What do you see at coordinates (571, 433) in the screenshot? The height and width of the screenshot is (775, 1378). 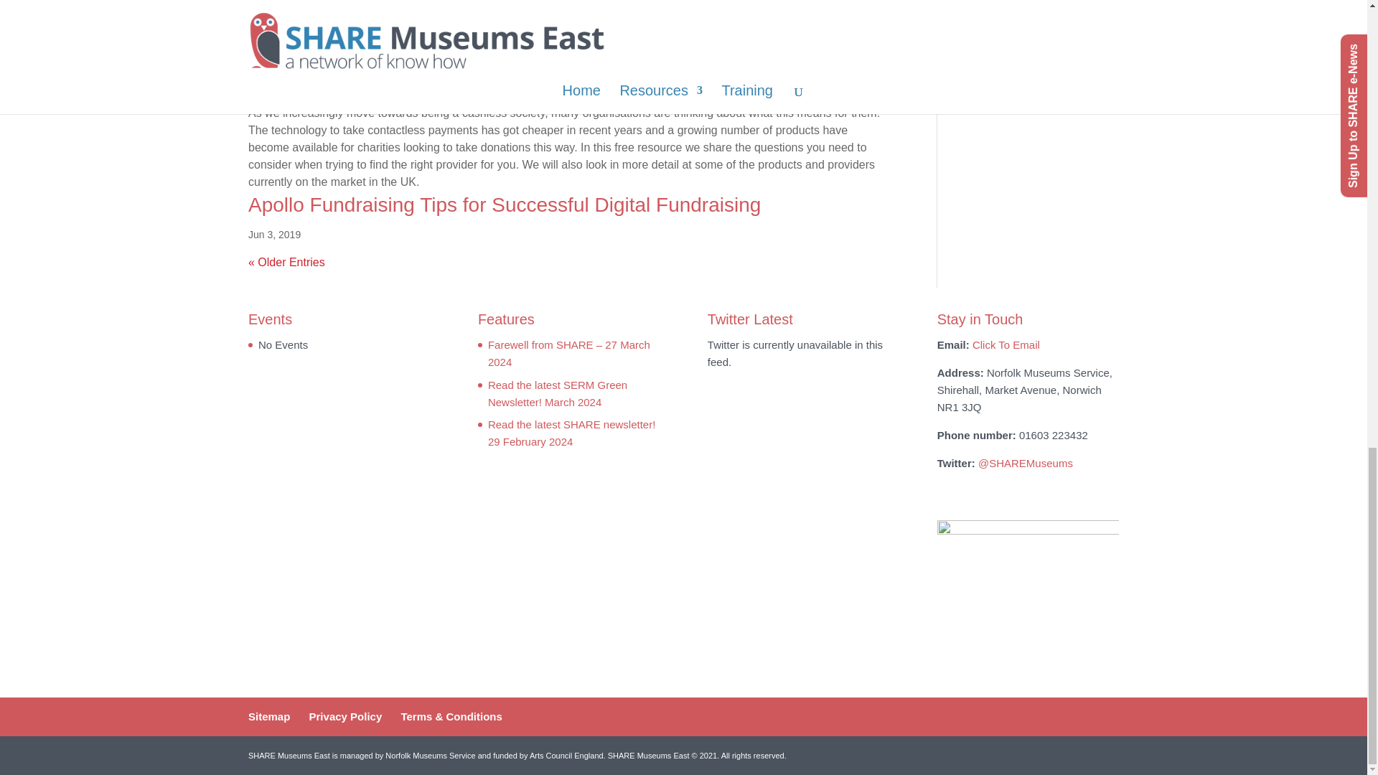 I see `Read the latest SHARE newsletter! 29 February 2024` at bounding box center [571, 433].